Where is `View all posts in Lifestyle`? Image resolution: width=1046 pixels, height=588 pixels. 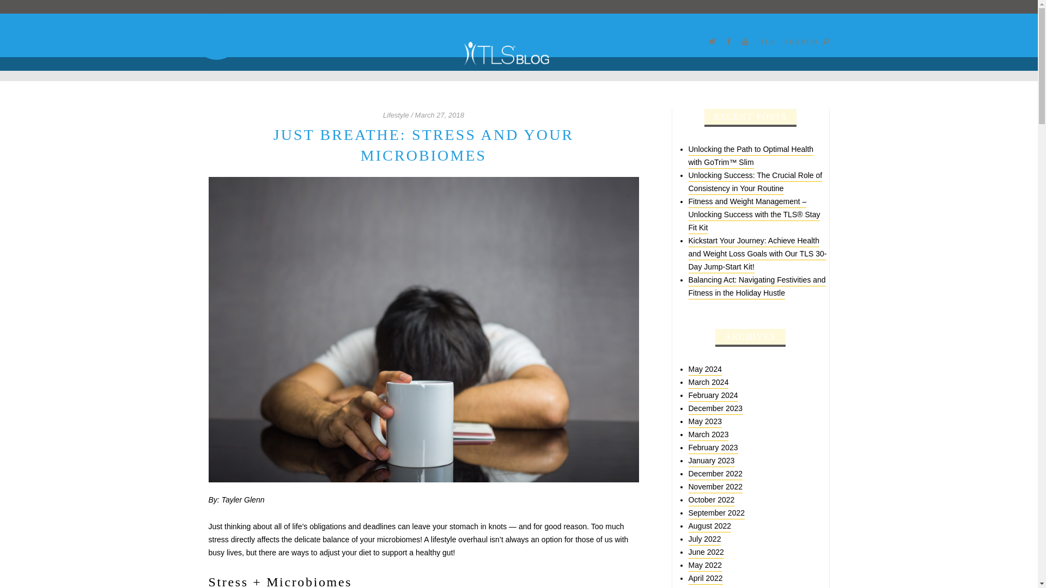
View all posts in Lifestyle is located at coordinates (396, 115).